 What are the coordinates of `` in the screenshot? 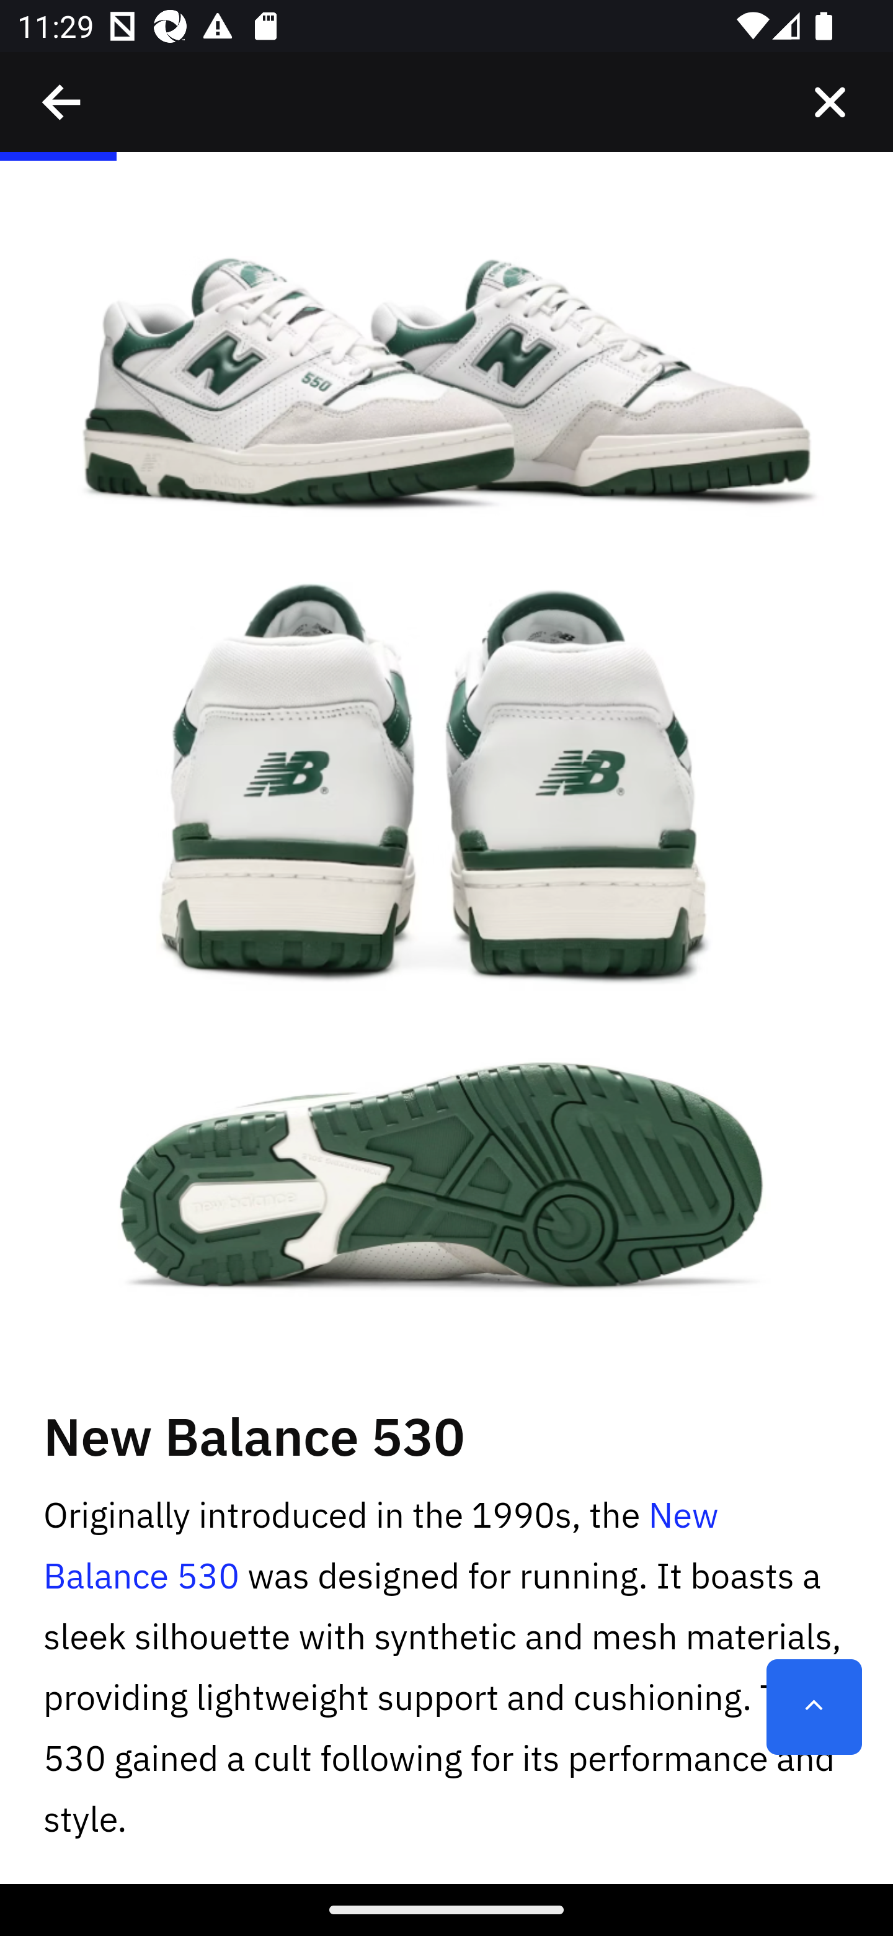 It's located at (63, 102).